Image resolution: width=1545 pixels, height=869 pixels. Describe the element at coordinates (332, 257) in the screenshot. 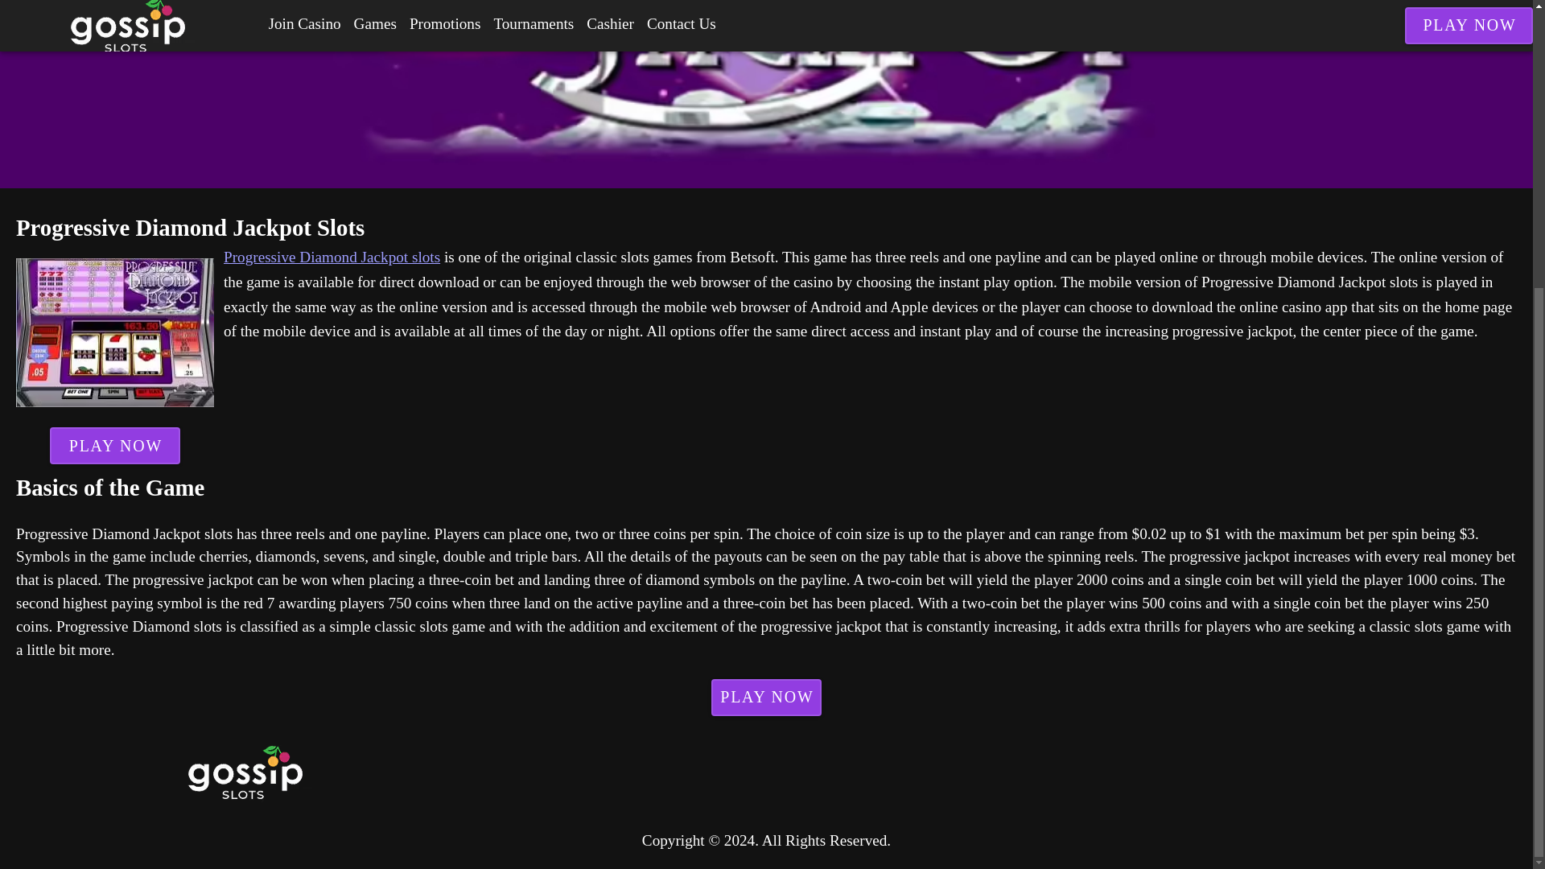

I see `Progressive Diamond Jackpot slots` at that location.